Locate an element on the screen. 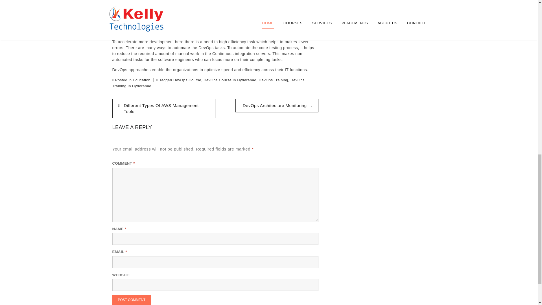 The width and height of the screenshot is (542, 305). Education is located at coordinates (142, 80).